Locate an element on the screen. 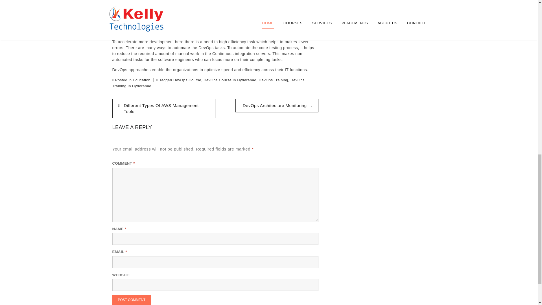 The width and height of the screenshot is (542, 305). Education is located at coordinates (142, 80).